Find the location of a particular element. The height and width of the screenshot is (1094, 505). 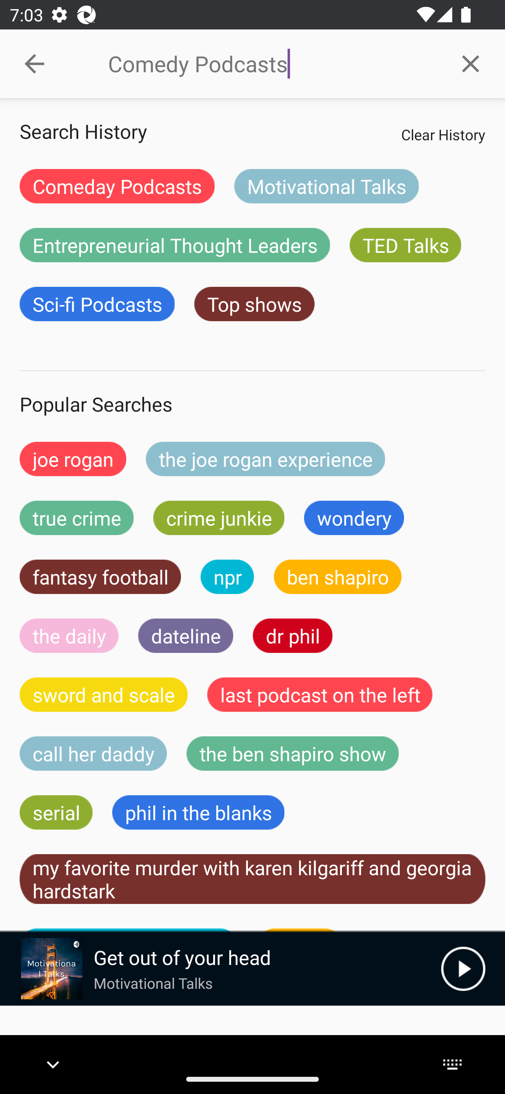

TED Talks is located at coordinates (405, 245).